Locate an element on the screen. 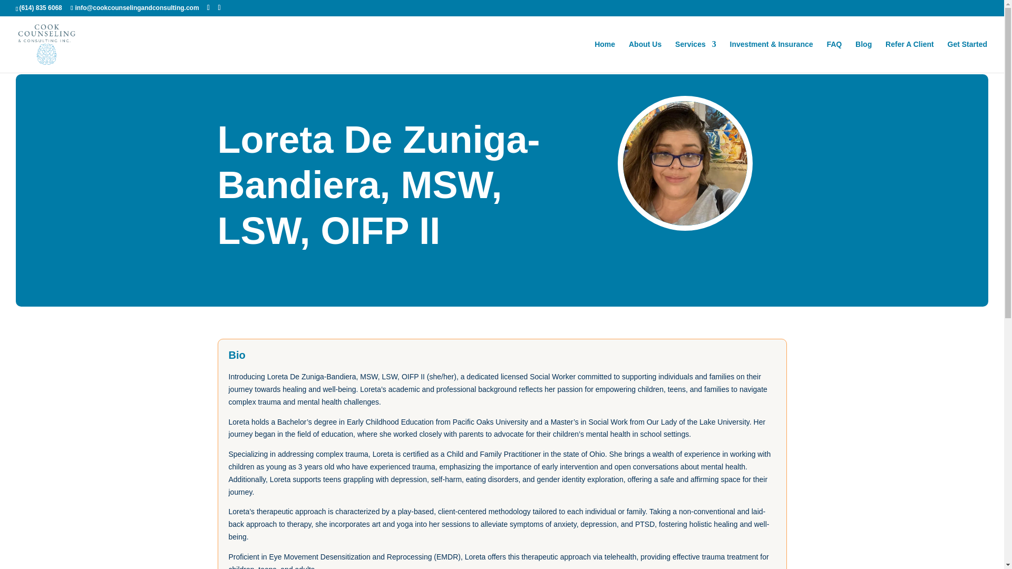 This screenshot has height=569, width=1012. Get Started is located at coordinates (967, 56).